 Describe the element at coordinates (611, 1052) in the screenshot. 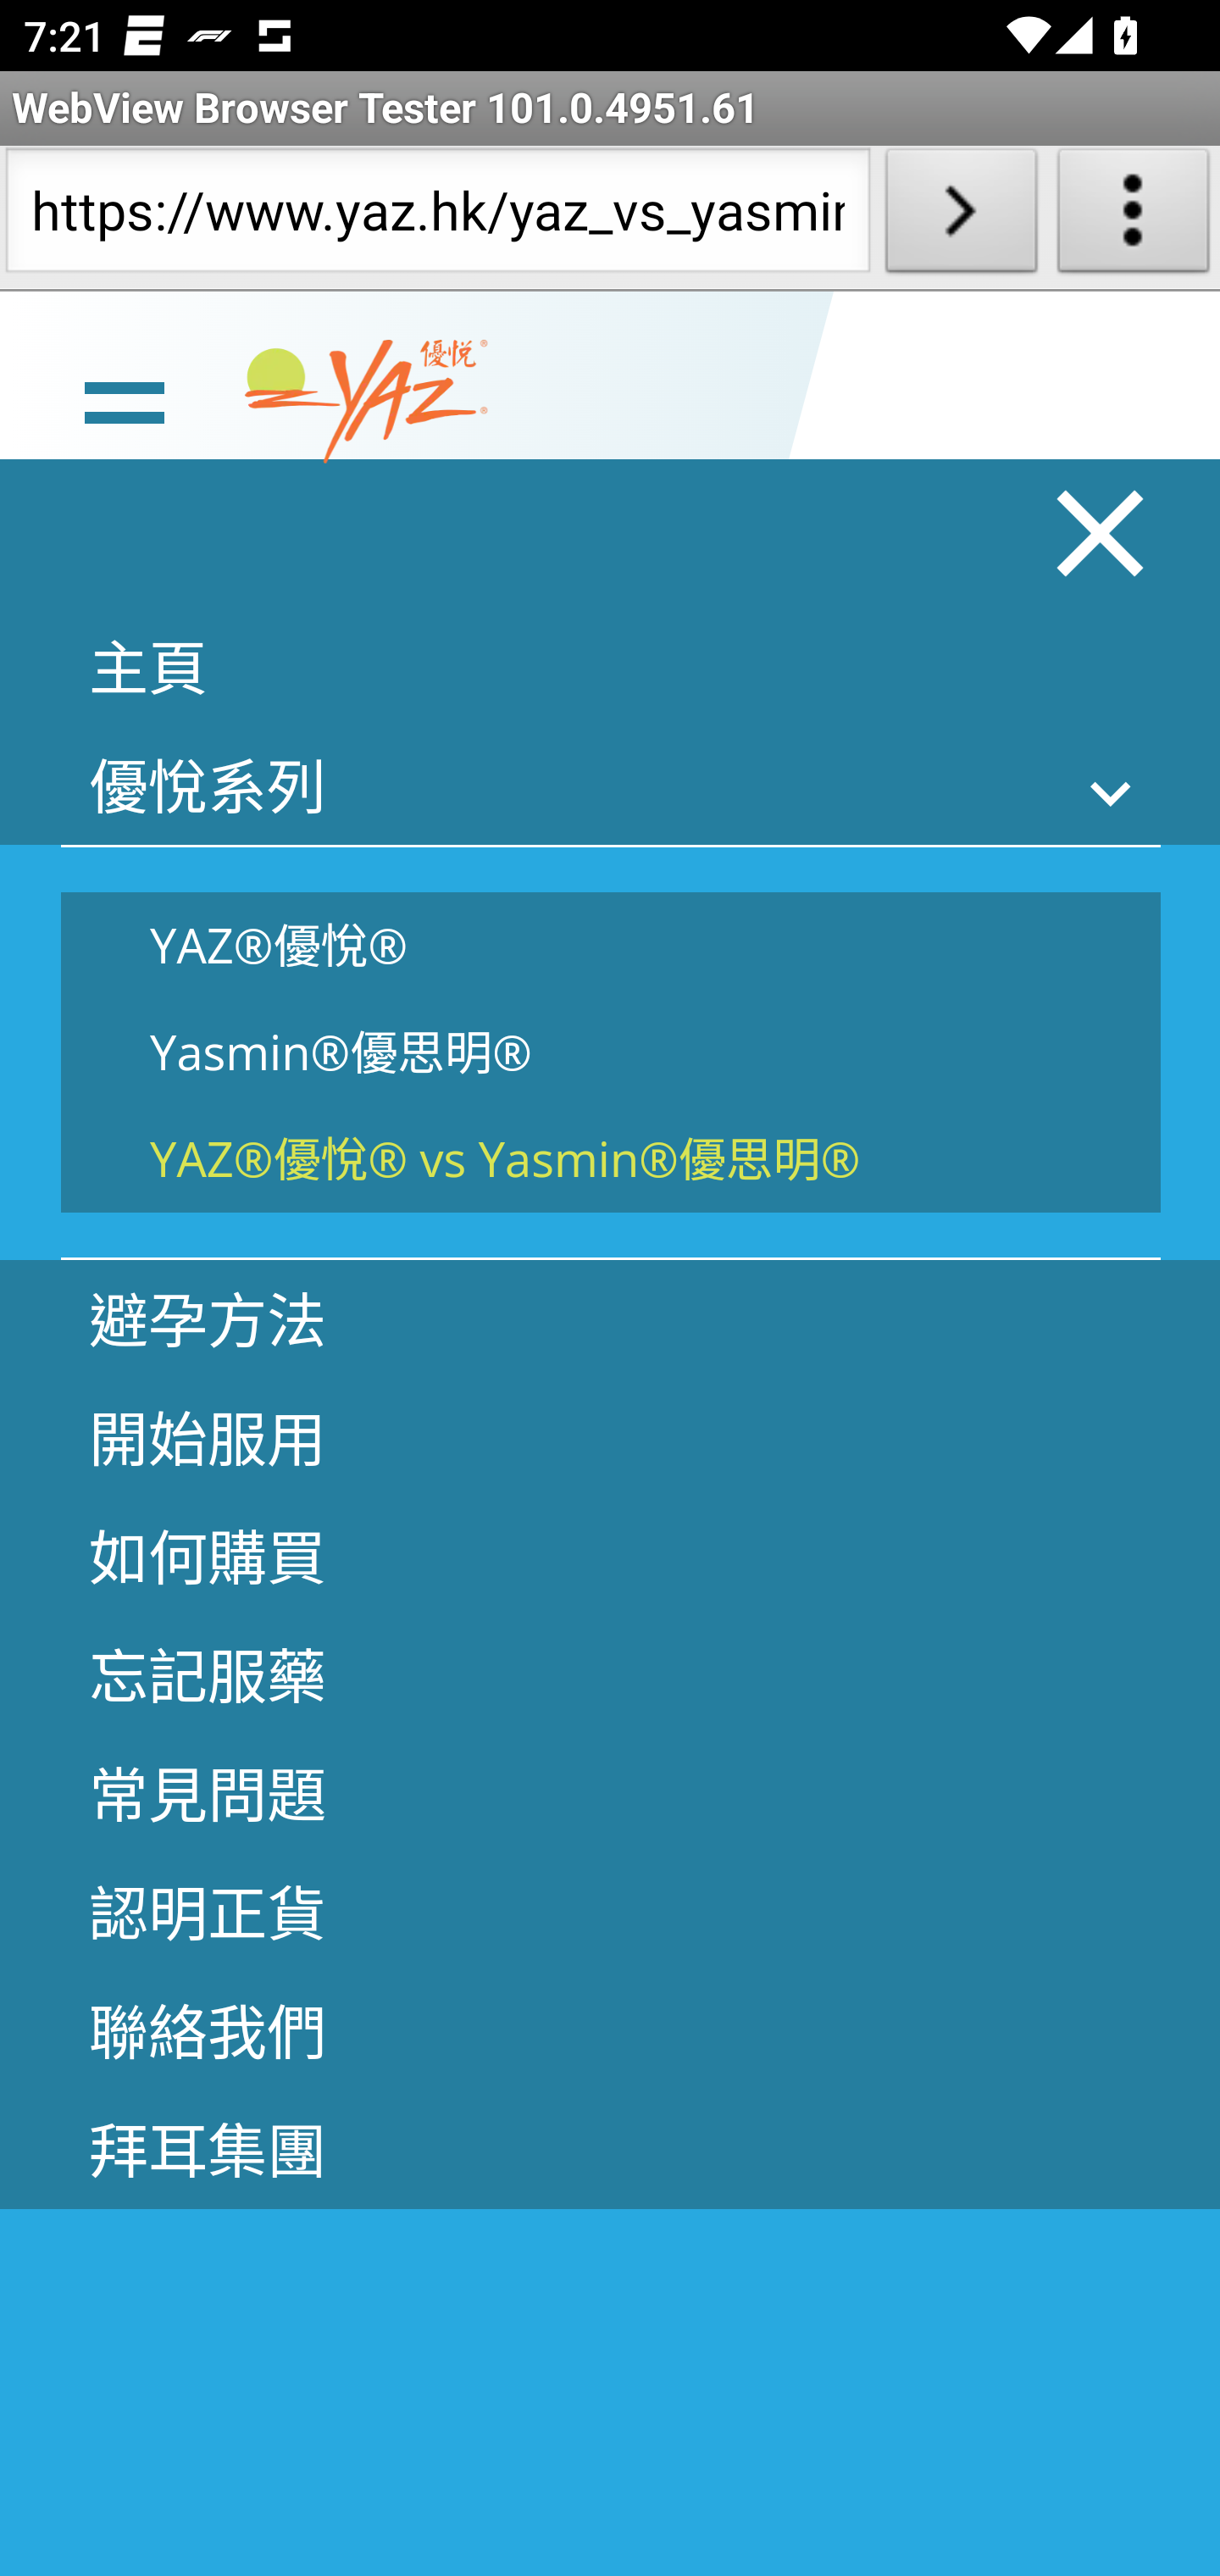

I see `Yasmin®優思明®` at that location.